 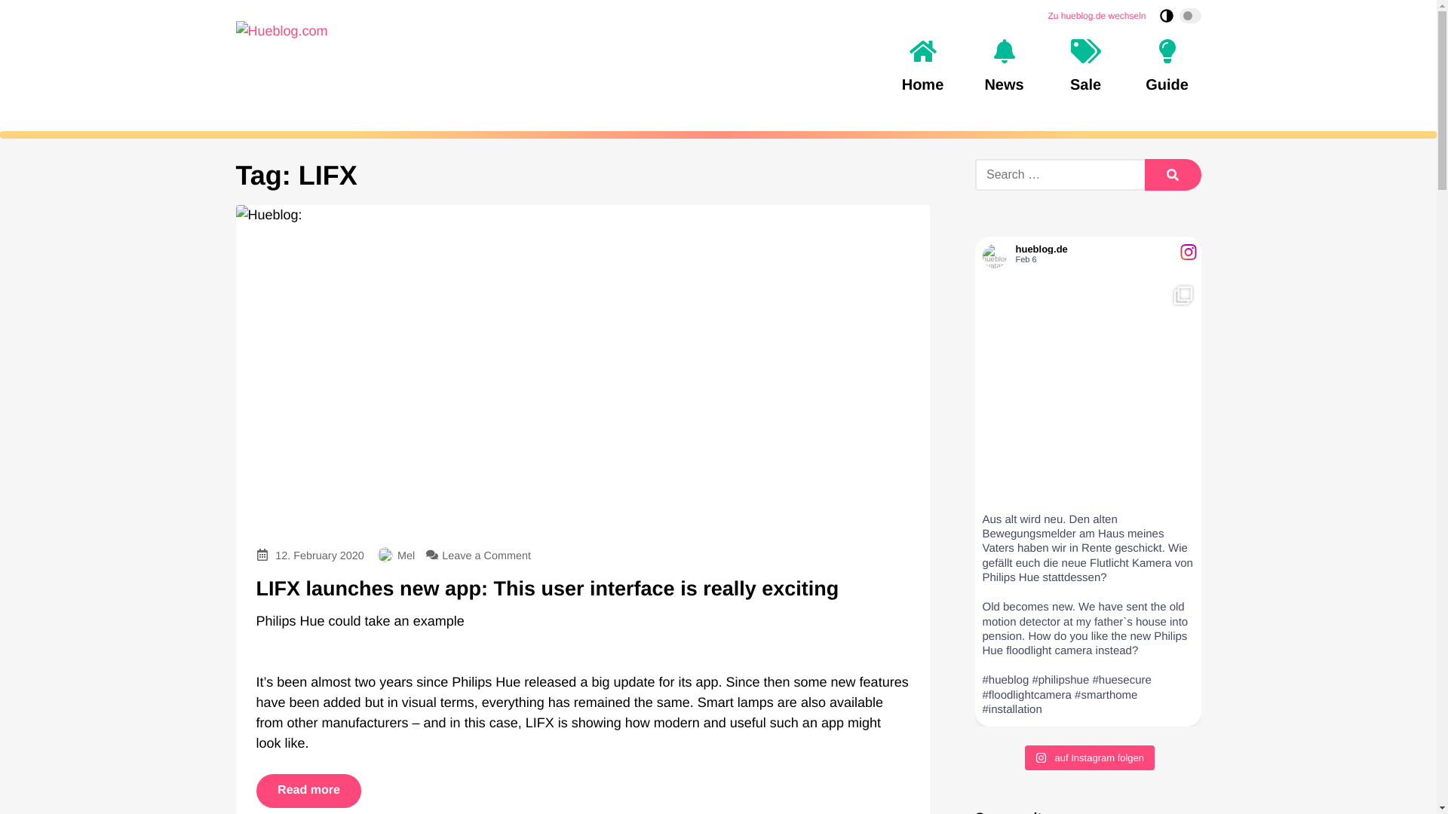 What do you see at coordinates (1096, 15) in the screenshot?
I see `Deutsche hueblog.de Seite aufrufen` at bounding box center [1096, 15].